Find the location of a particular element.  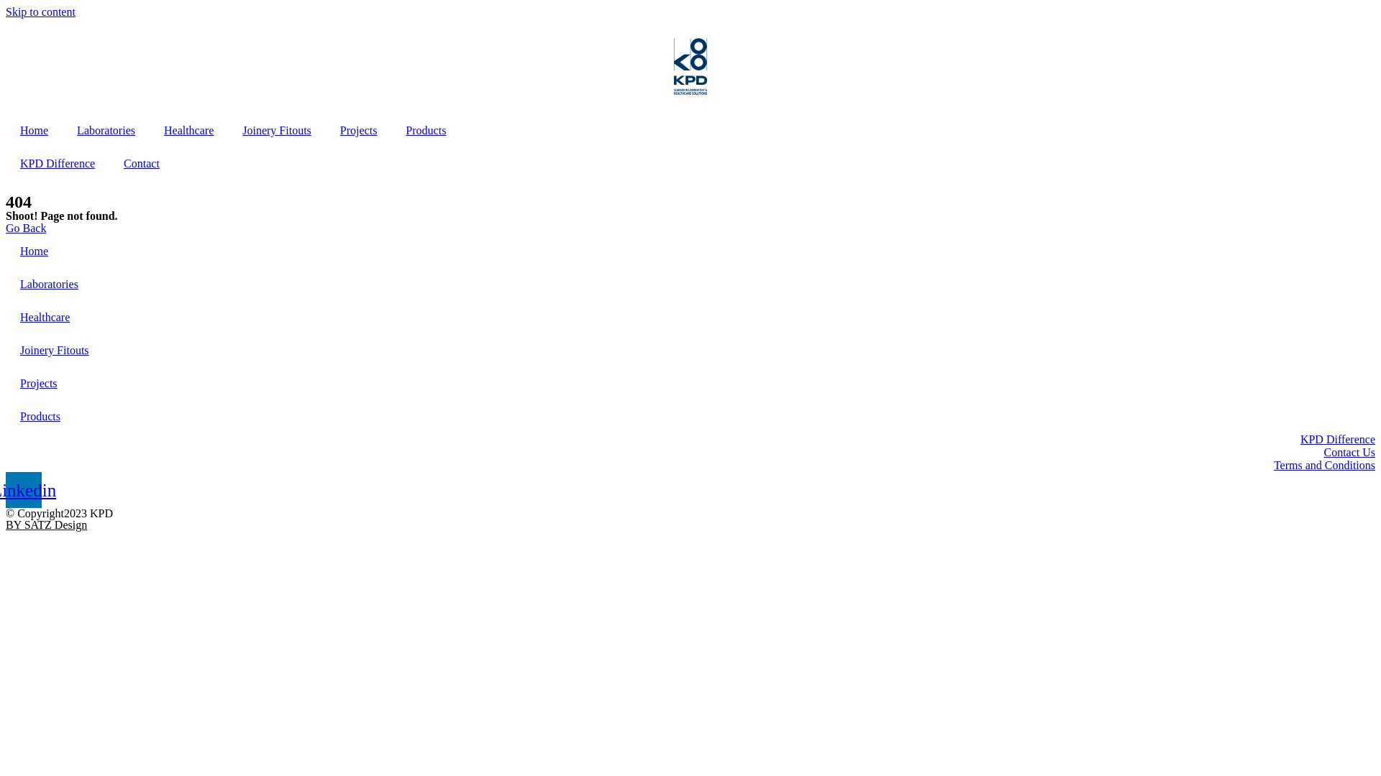

Projects is located at coordinates (690, 384).